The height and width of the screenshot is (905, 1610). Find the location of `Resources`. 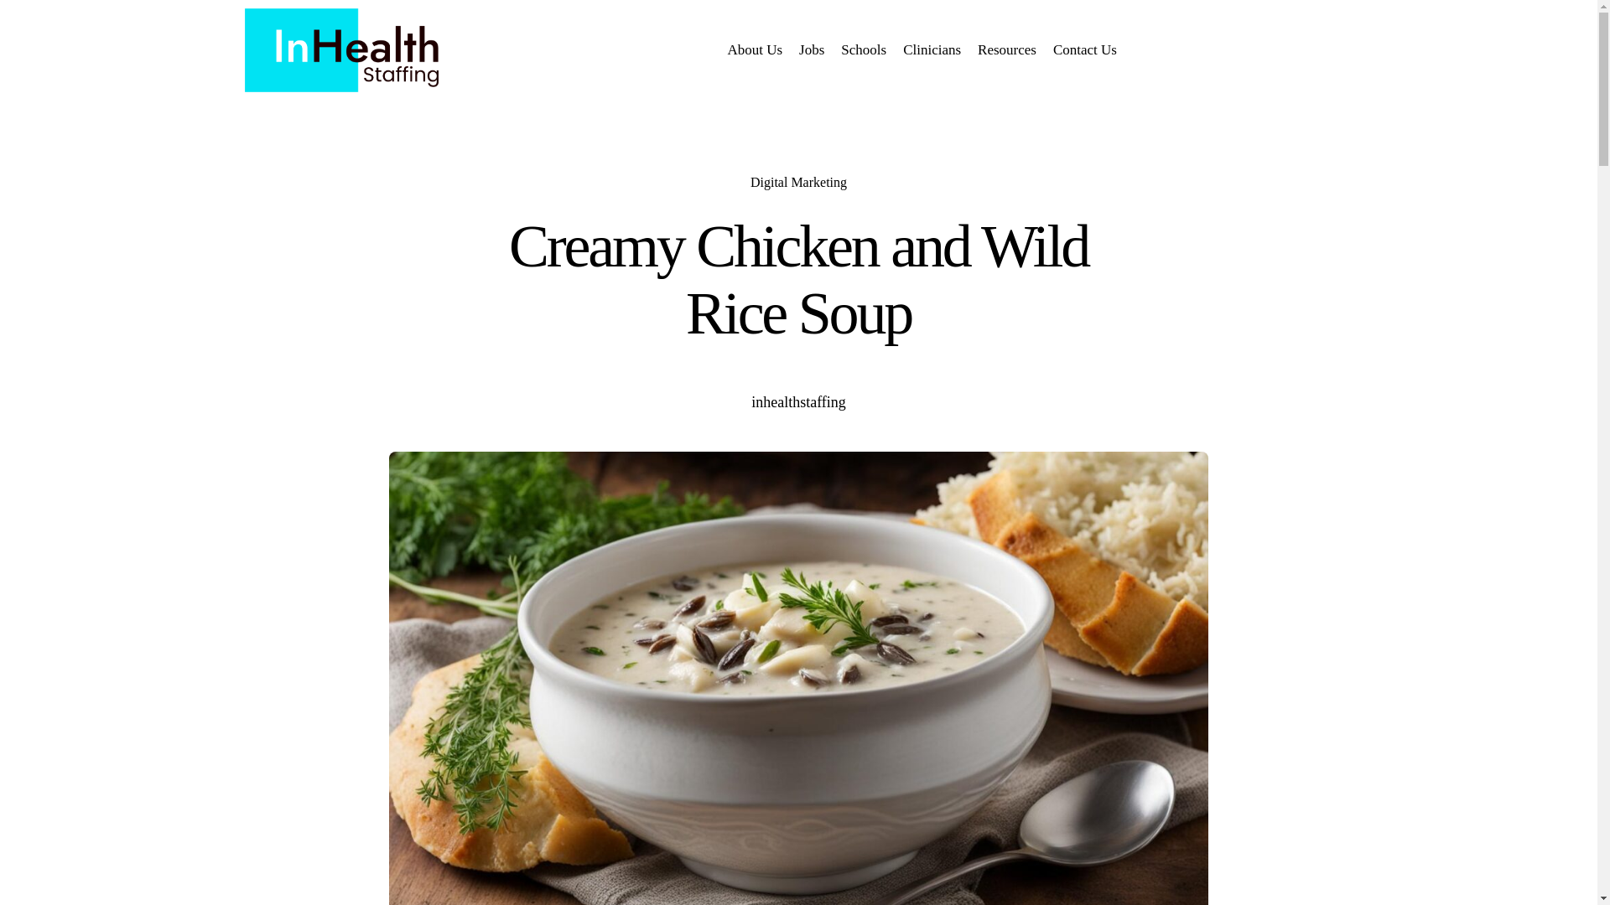

Resources is located at coordinates (1006, 49).